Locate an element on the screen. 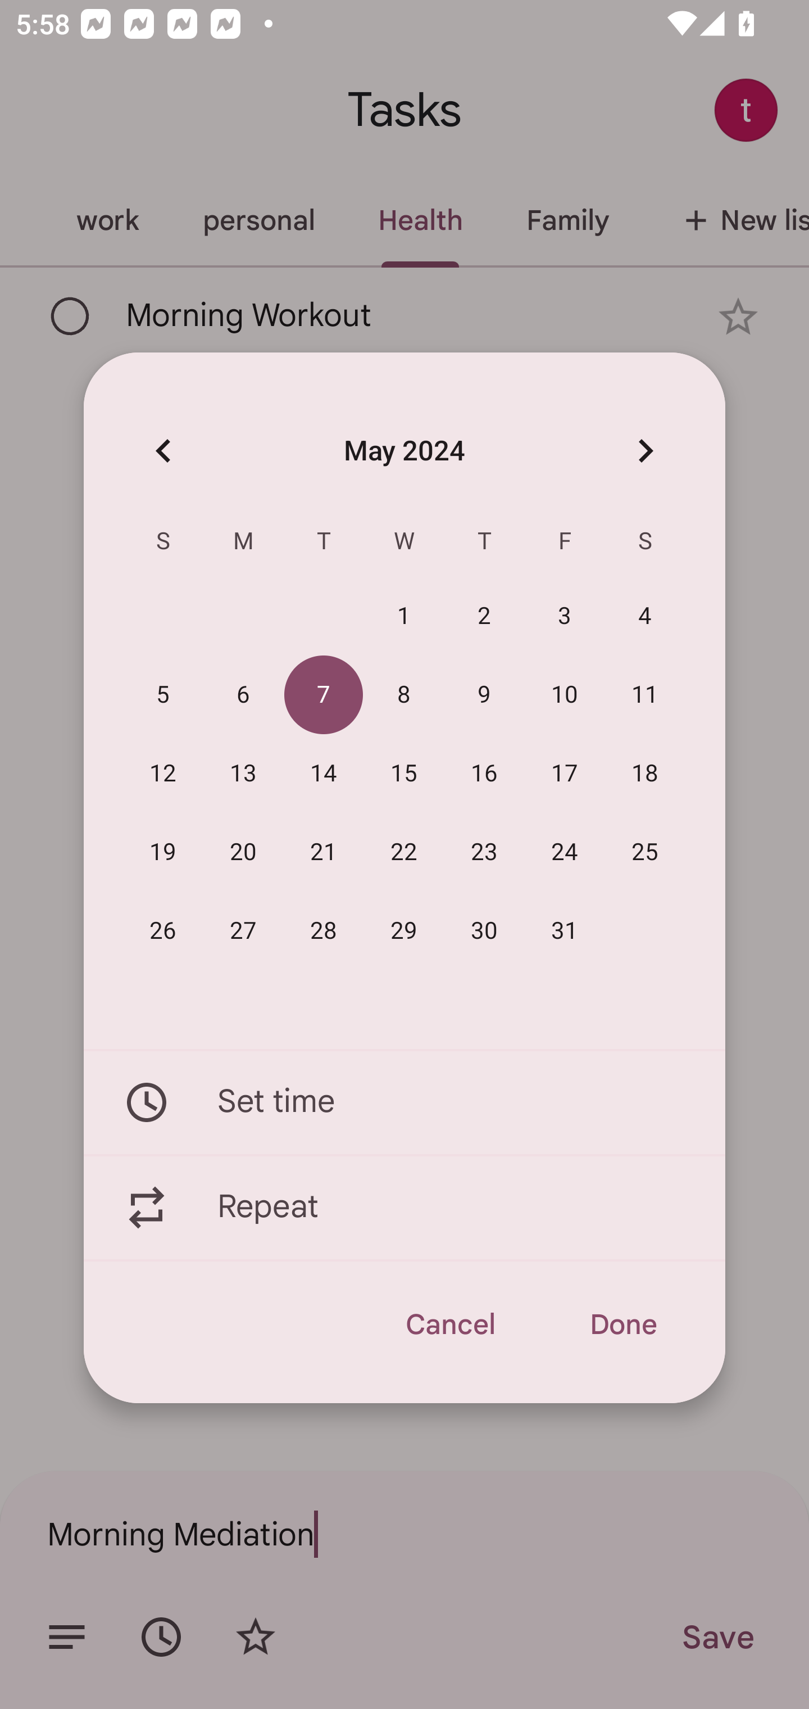  11 11 May 2024 is located at coordinates (645, 695).